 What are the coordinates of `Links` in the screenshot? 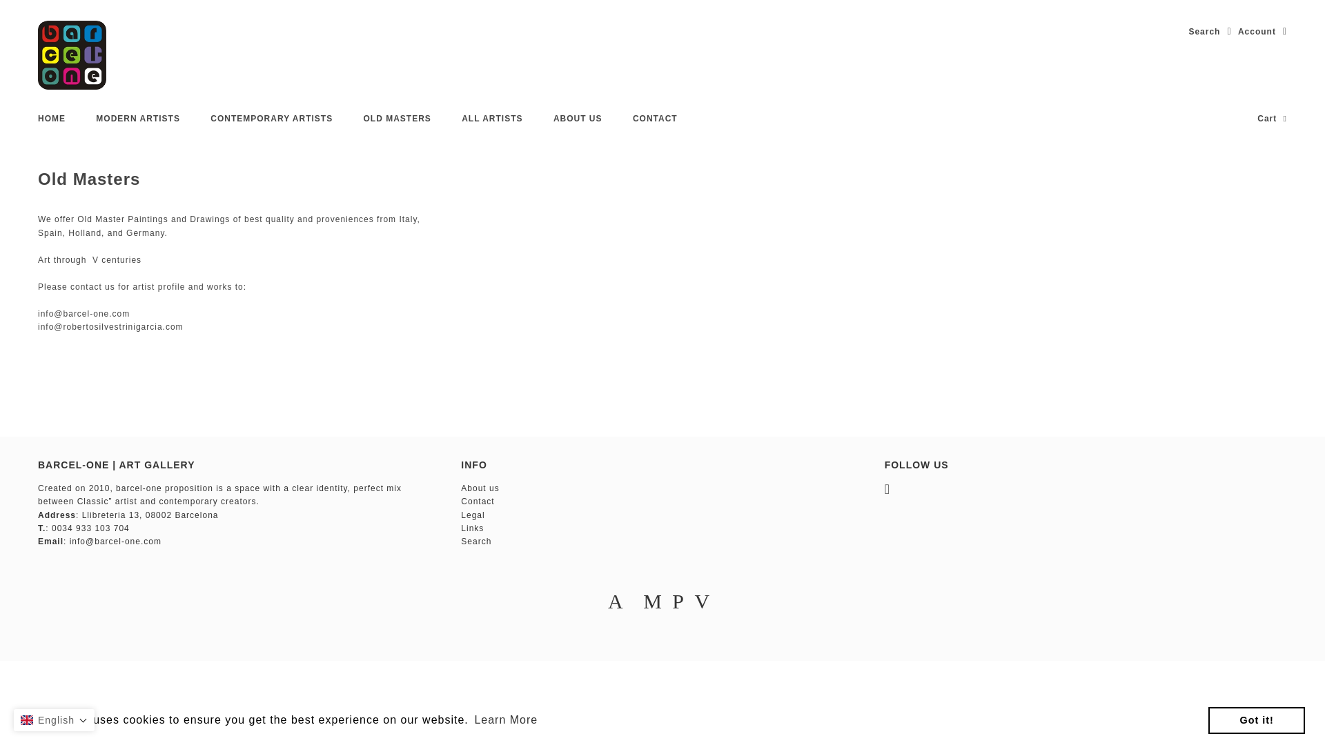 It's located at (472, 528).